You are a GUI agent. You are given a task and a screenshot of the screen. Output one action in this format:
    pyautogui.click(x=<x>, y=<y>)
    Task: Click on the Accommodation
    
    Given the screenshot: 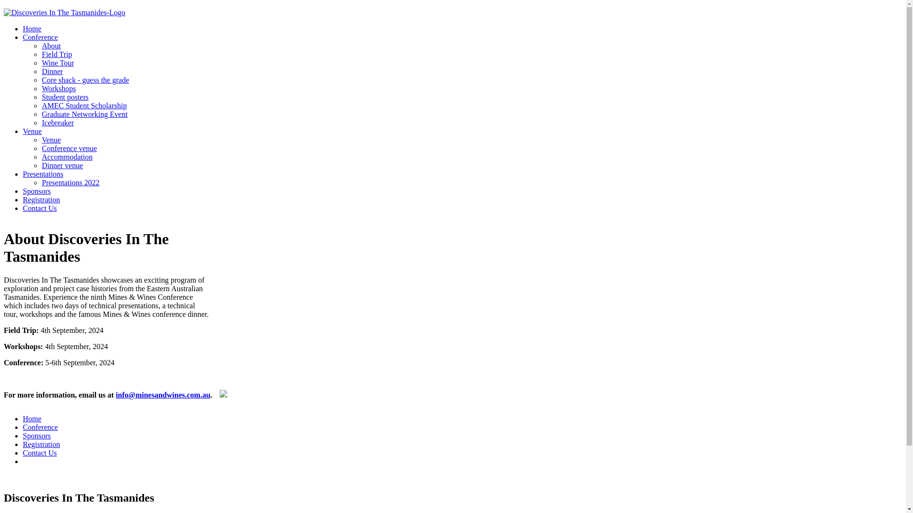 What is the action you would take?
    pyautogui.click(x=68, y=157)
    